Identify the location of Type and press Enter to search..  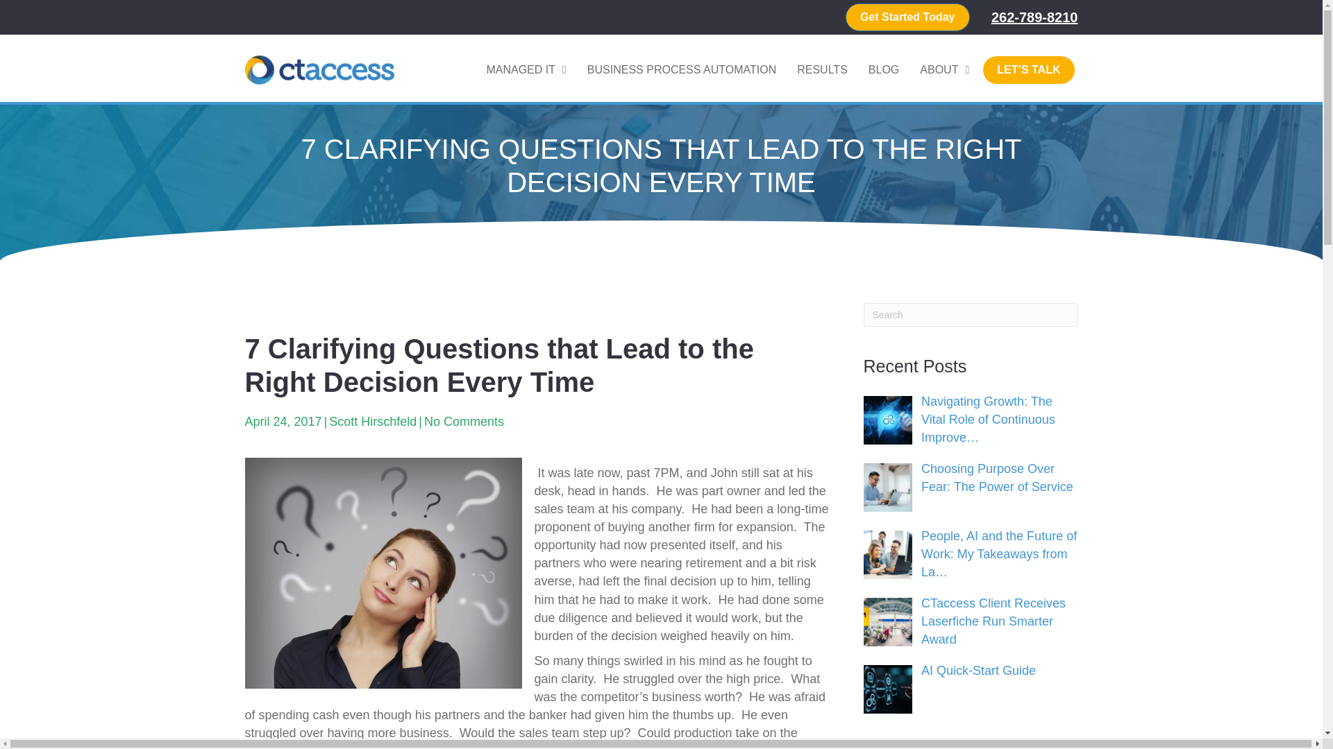
(971, 315).